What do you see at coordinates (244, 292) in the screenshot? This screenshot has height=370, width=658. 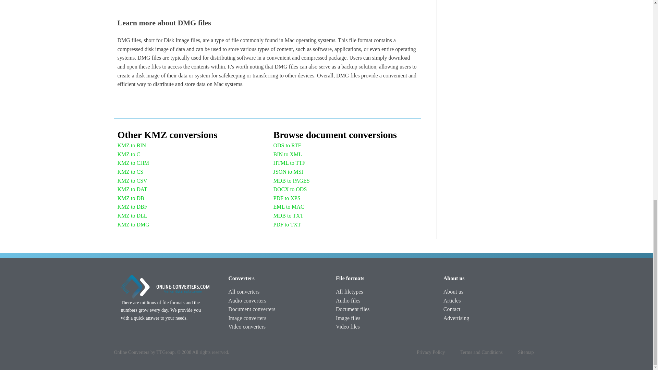 I see `All converters` at bounding box center [244, 292].